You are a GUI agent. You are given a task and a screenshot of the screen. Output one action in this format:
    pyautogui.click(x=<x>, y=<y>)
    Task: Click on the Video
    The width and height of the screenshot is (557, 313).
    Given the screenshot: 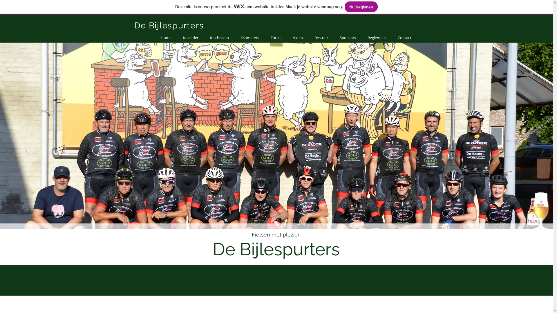 What is the action you would take?
    pyautogui.click(x=298, y=38)
    